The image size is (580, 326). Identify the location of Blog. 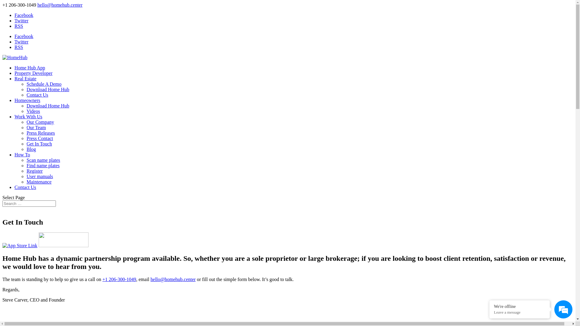
(31, 149).